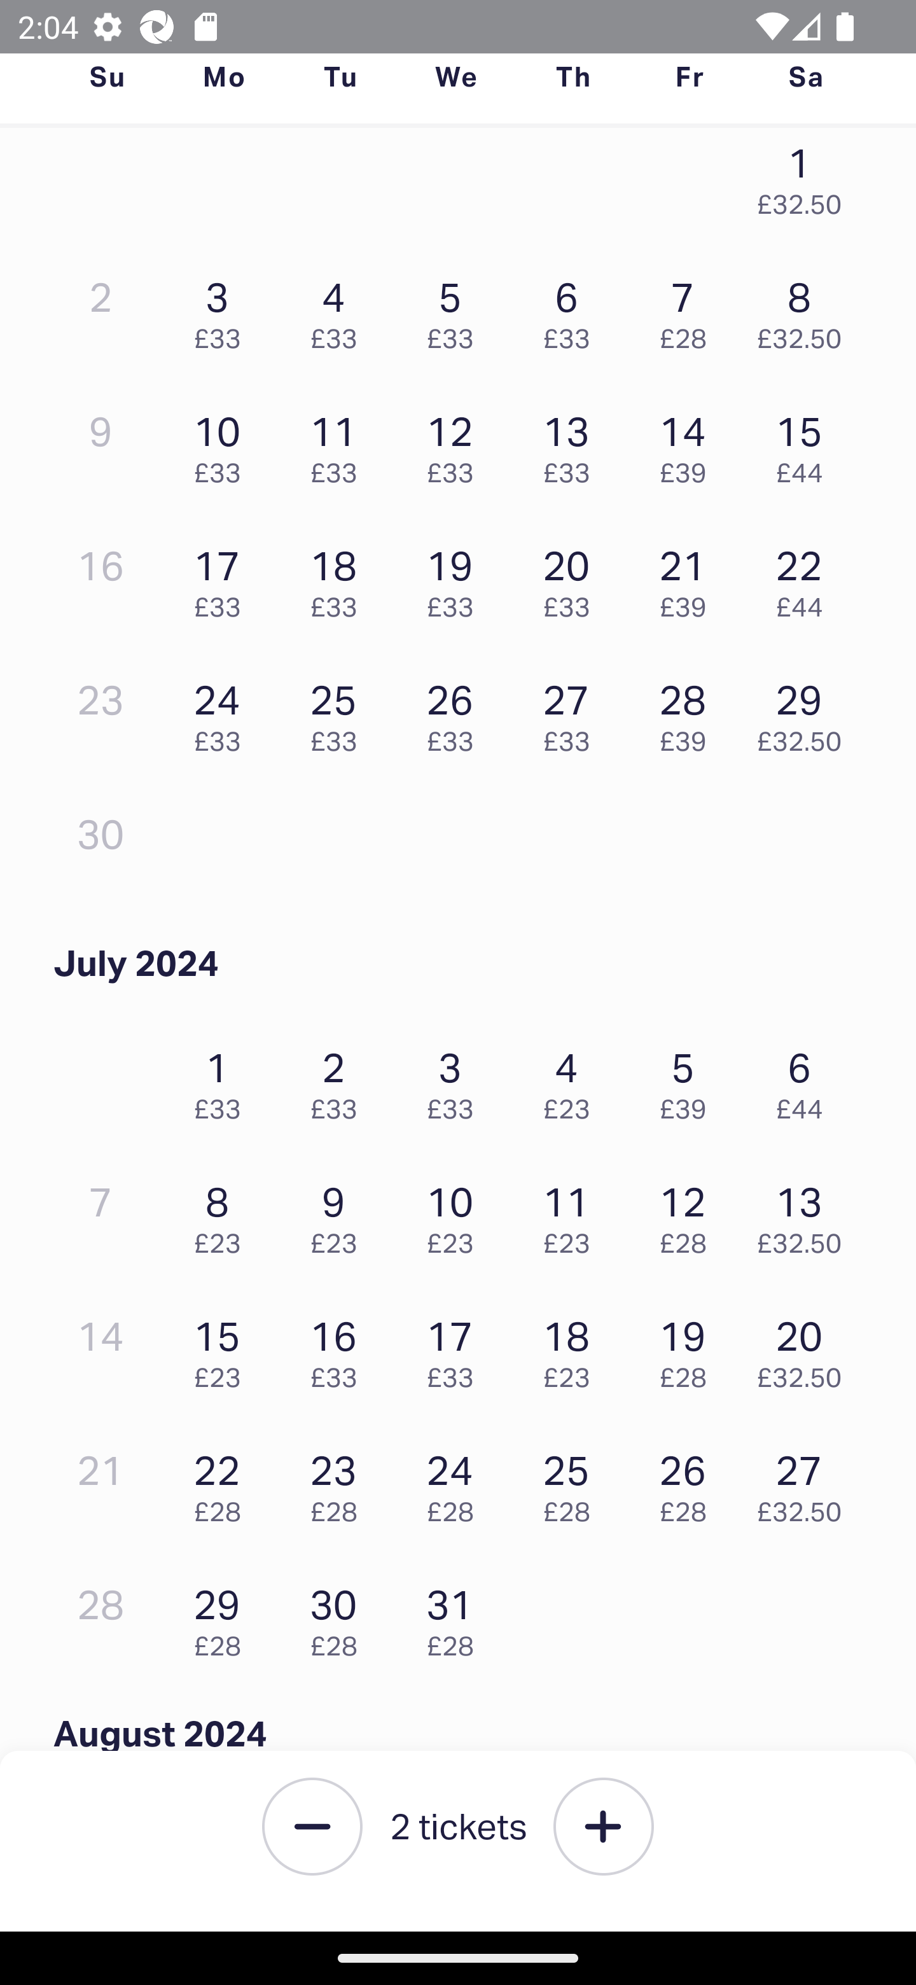 The image size is (916, 1985). What do you see at coordinates (223, 309) in the screenshot?
I see `3 £33` at bounding box center [223, 309].